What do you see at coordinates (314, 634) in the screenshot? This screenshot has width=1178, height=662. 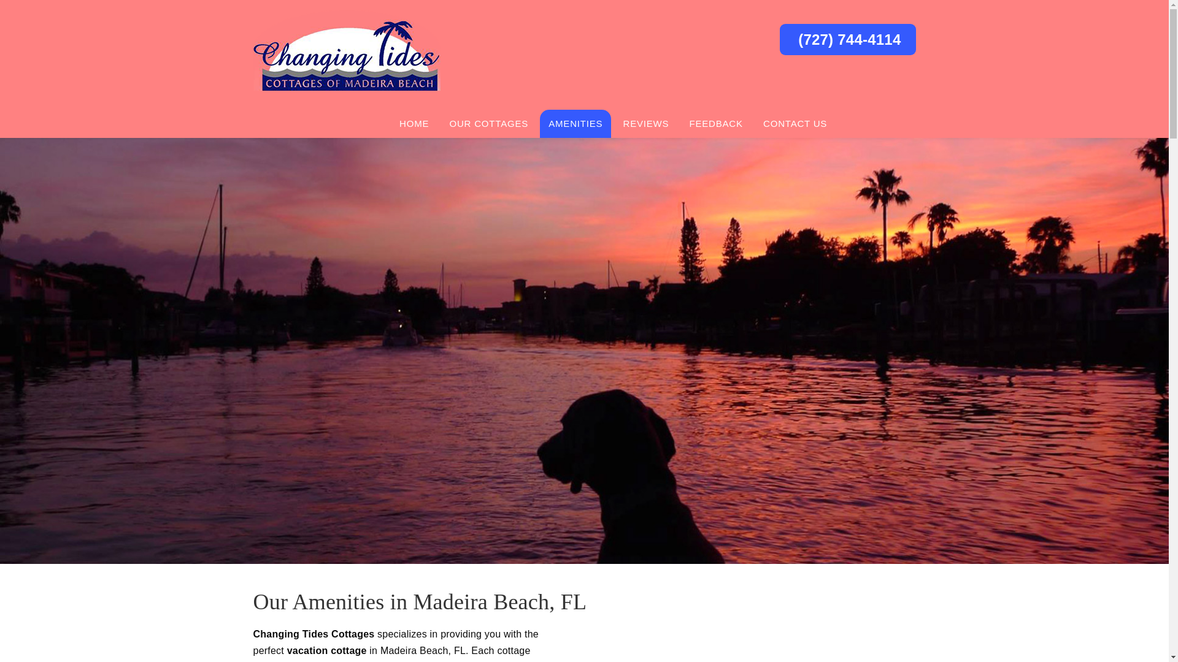 I see `Changing Tides Cottages` at bounding box center [314, 634].